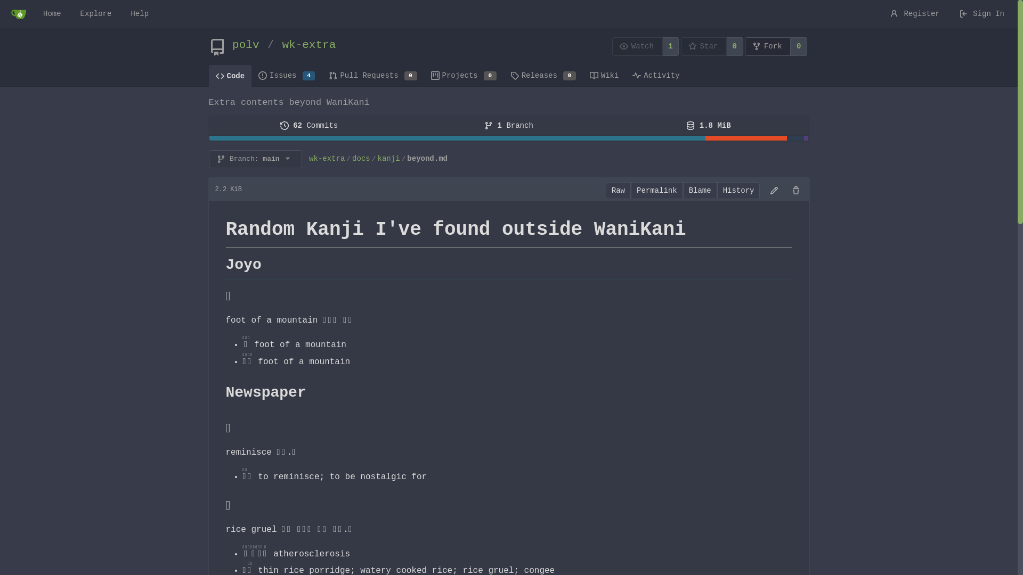 The width and height of the screenshot is (1023, 575). I want to click on Pull Requests
0, so click(373, 75).